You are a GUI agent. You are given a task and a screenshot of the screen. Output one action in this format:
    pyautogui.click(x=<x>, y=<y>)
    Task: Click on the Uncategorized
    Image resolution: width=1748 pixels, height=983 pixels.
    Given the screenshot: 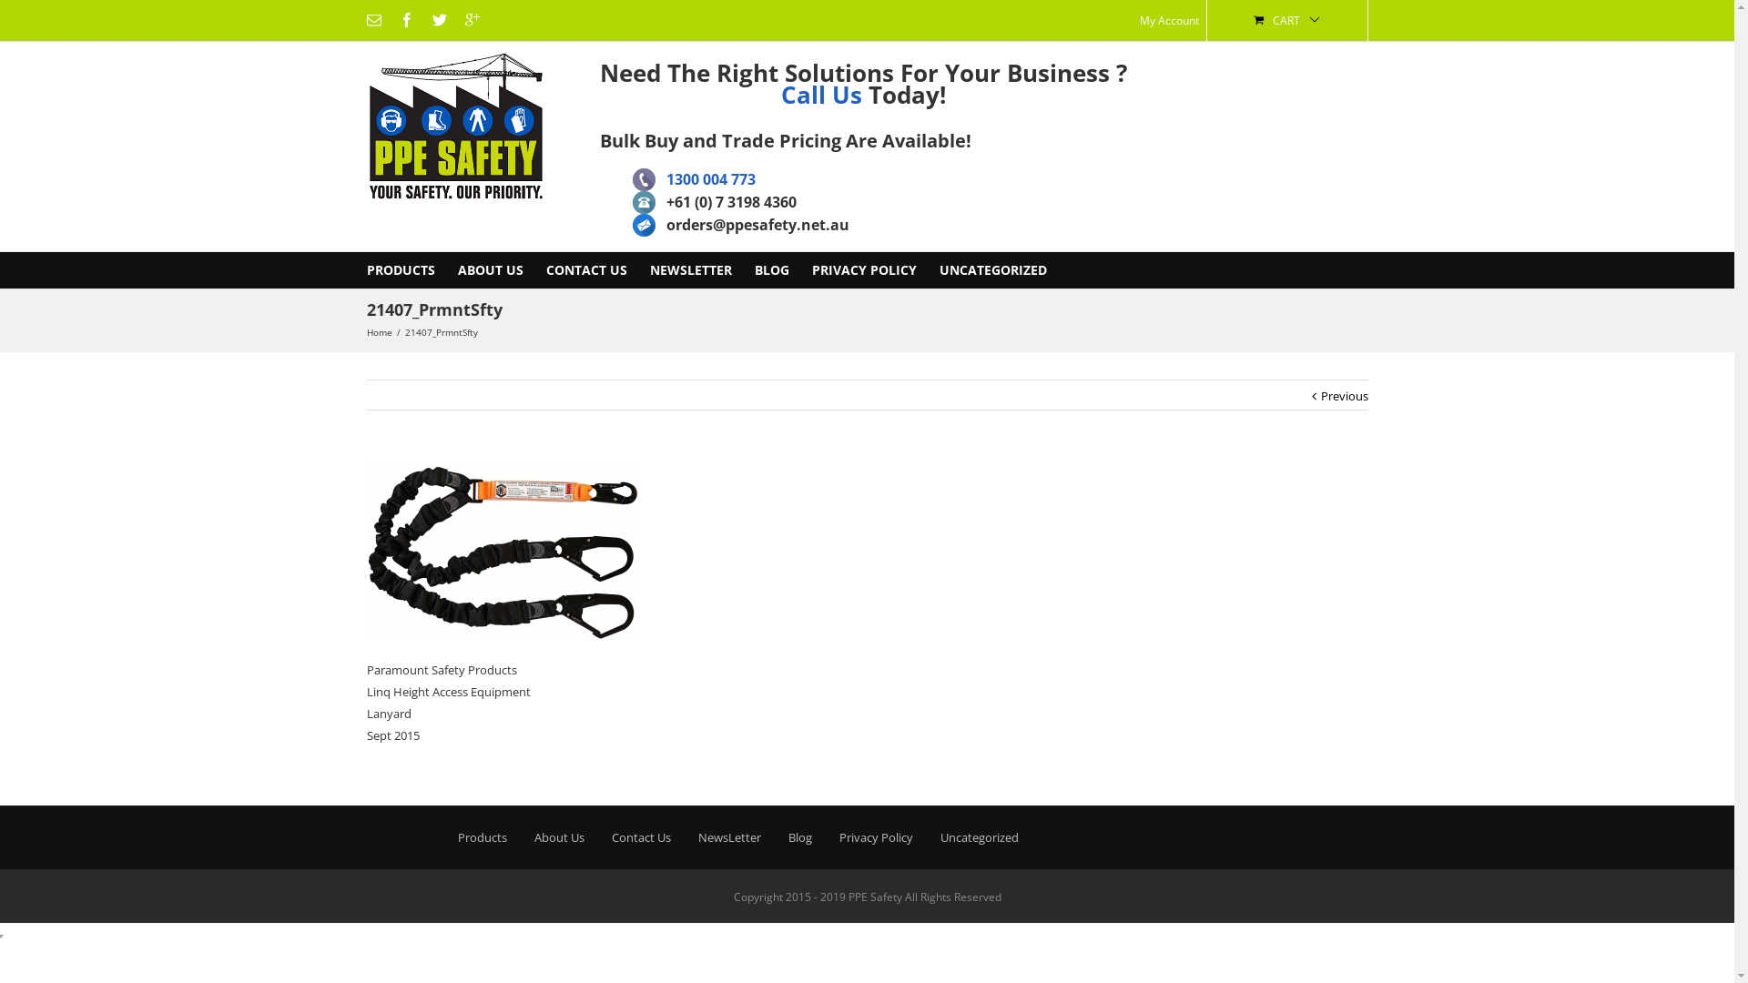 What is the action you would take?
    pyautogui.click(x=979, y=837)
    